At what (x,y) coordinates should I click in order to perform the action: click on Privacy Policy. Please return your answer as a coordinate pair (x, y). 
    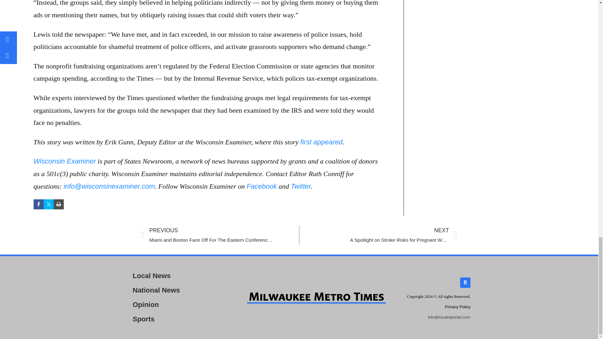
    Looking at the image, I should click on (48, 204).